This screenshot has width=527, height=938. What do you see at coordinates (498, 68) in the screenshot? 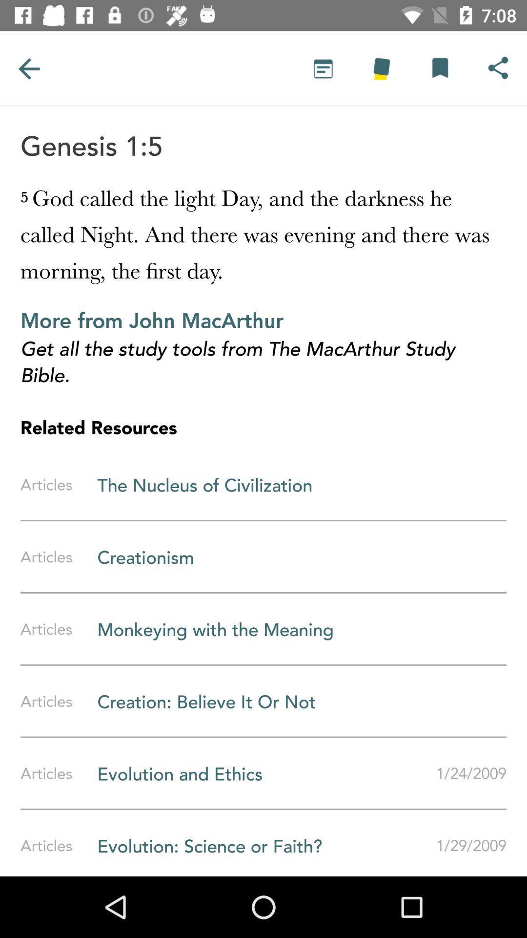
I see `share` at bounding box center [498, 68].